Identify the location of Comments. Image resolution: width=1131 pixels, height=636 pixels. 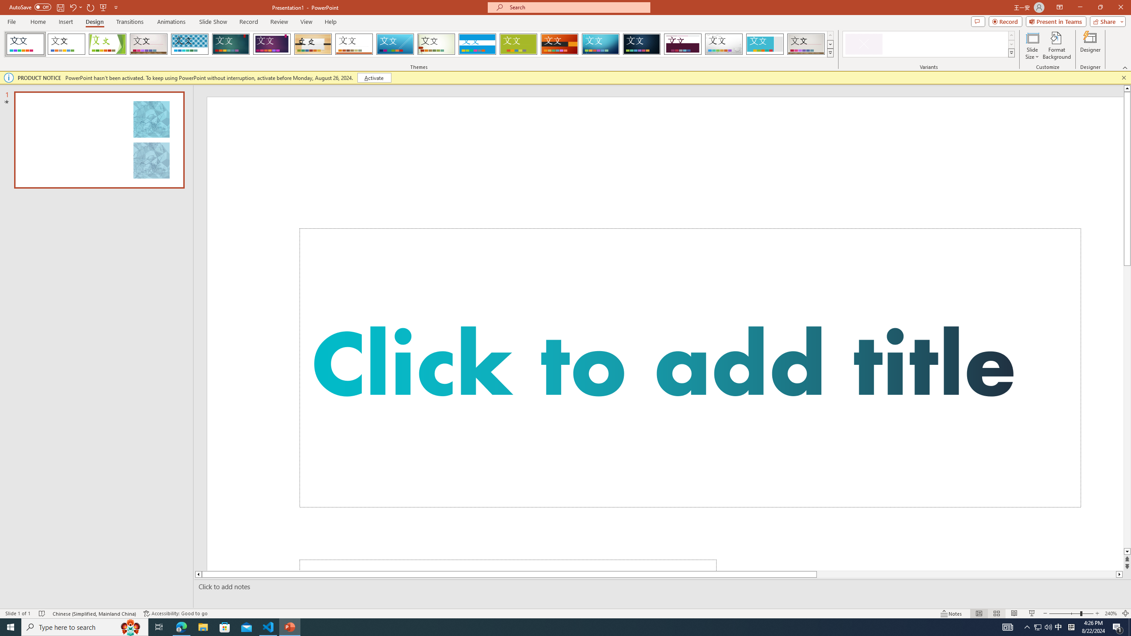
(978, 21).